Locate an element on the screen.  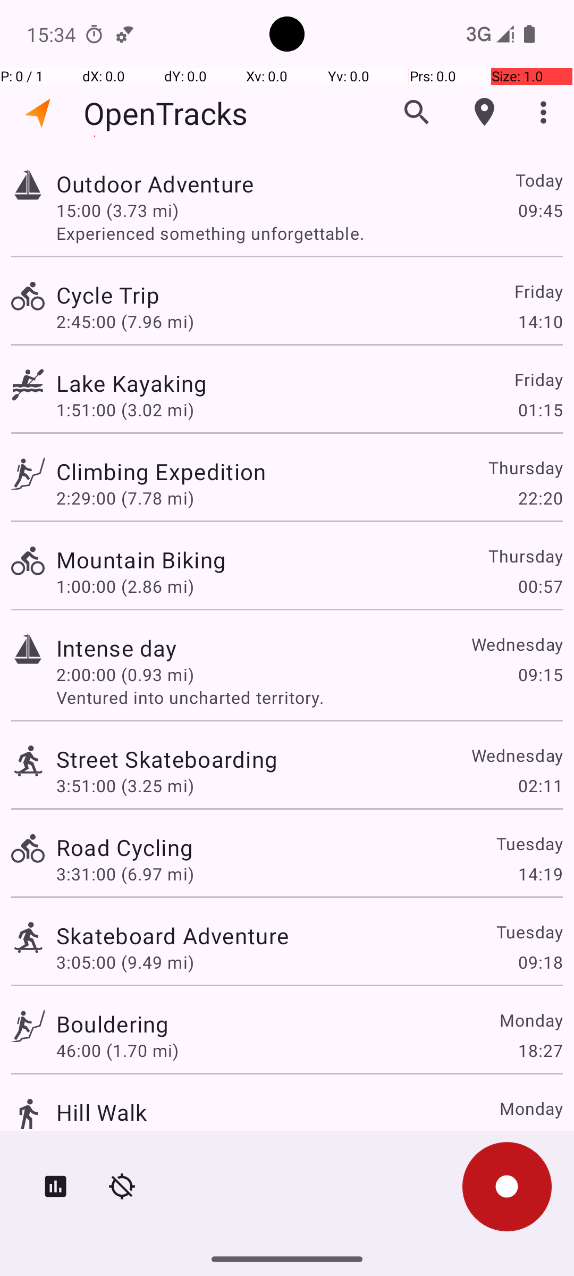
Skateboard Adventure is located at coordinates (172, 935).